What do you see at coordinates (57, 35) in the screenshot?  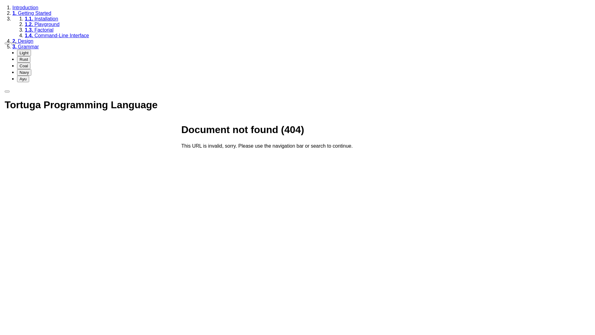 I see `1.4. Command-Line Interface` at bounding box center [57, 35].